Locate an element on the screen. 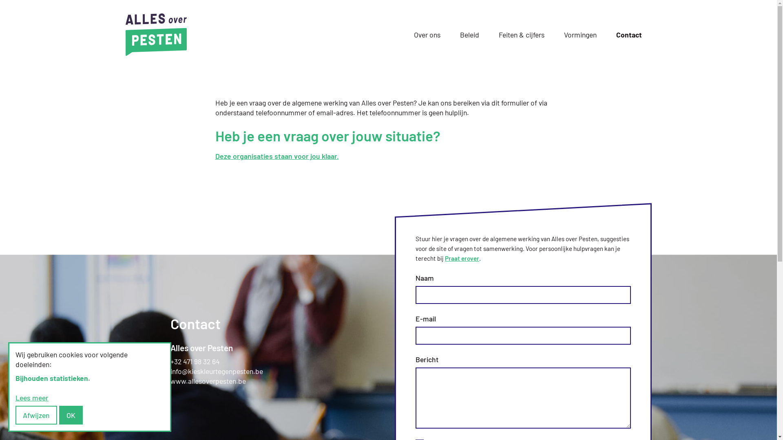 The image size is (783, 440). Praat erover is located at coordinates (462, 258).